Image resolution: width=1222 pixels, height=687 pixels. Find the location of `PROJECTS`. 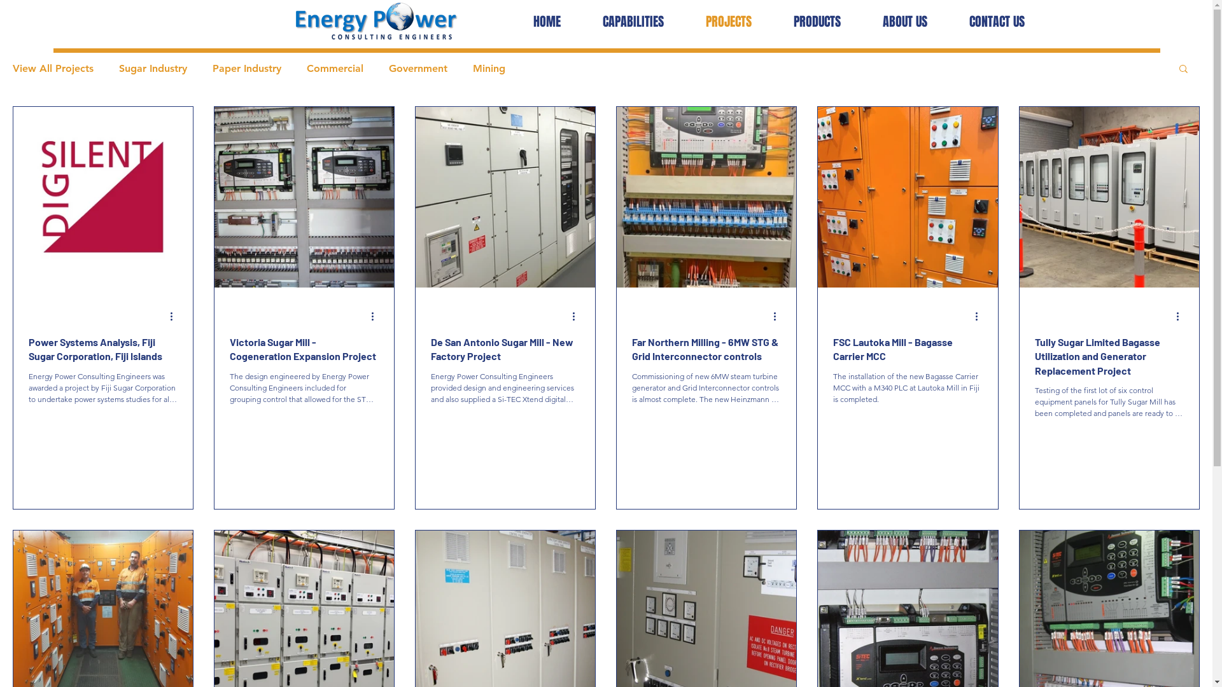

PROJECTS is located at coordinates (729, 22).